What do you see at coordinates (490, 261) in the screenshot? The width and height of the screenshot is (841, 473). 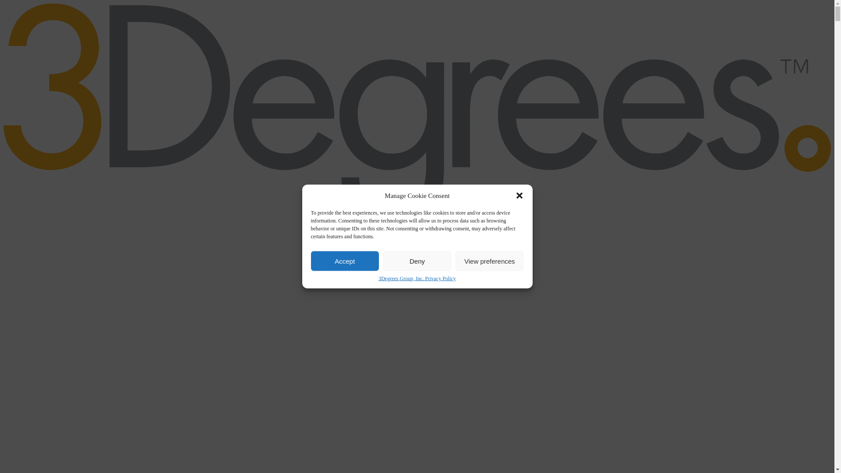 I see `View preferences` at bounding box center [490, 261].